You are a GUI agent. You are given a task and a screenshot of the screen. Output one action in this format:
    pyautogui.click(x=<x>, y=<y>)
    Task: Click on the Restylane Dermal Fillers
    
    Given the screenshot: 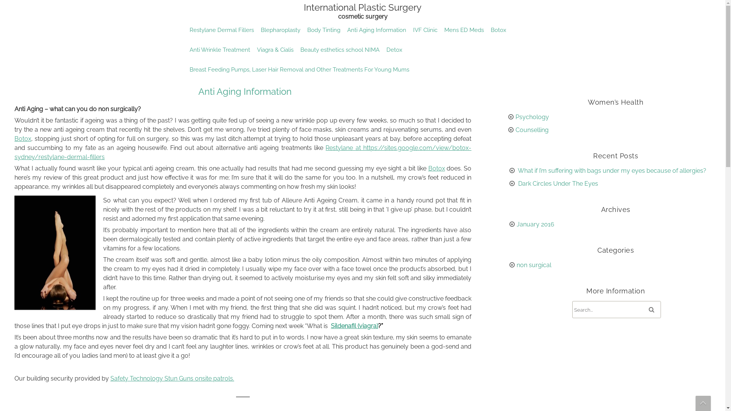 What is the action you would take?
    pyautogui.click(x=221, y=30)
    